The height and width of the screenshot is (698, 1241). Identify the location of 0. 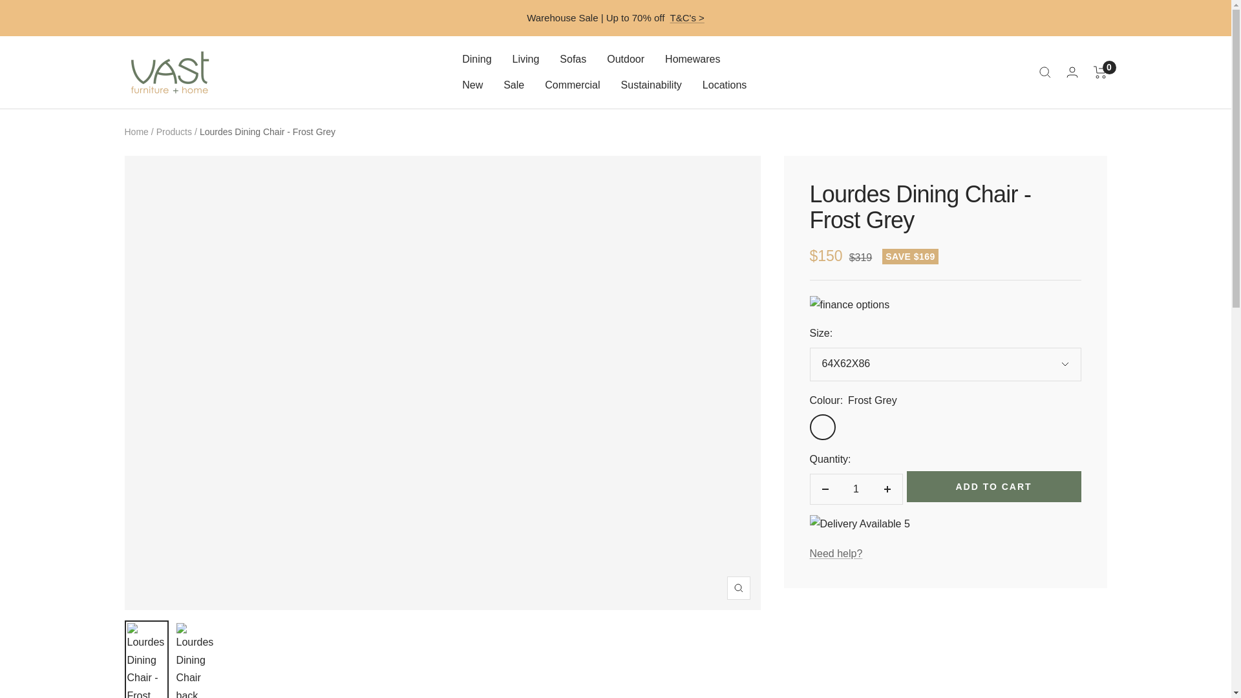
(1100, 72).